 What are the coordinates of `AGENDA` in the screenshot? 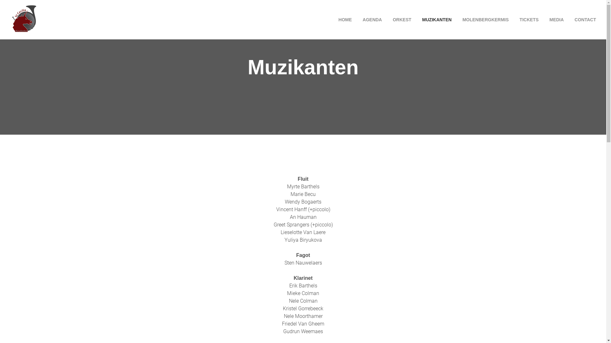 It's located at (372, 20).